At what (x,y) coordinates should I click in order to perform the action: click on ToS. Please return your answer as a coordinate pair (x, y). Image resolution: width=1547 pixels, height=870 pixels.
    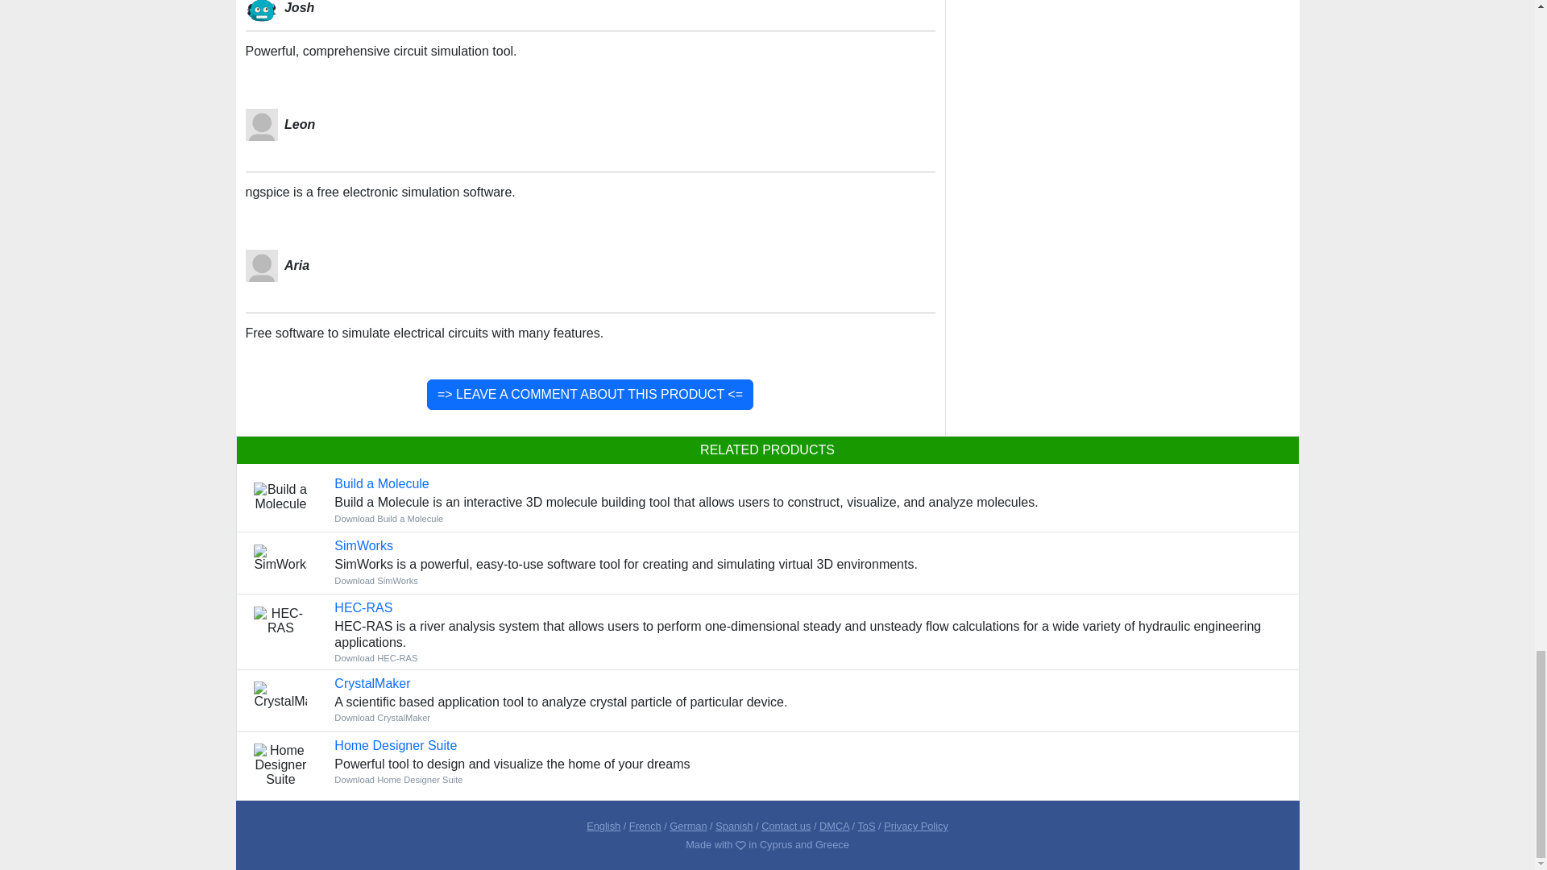
    Looking at the image, I should click on (865, 826).